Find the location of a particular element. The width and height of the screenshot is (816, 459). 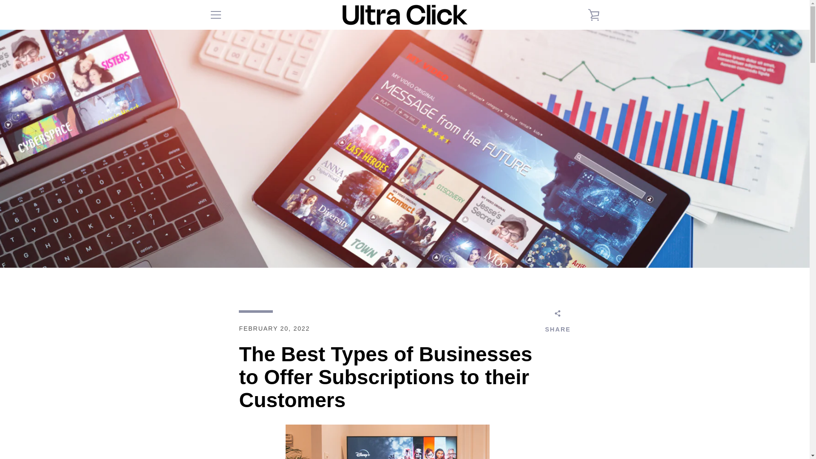

SHARE is located at coordinates (558, 323).